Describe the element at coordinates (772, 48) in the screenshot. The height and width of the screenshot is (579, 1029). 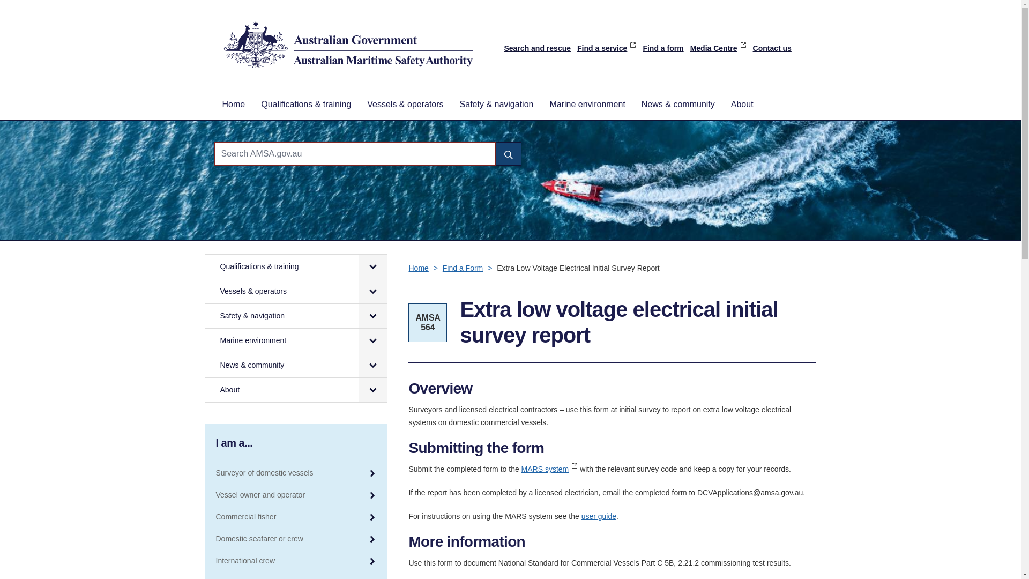
I see `Contact us` at that location.